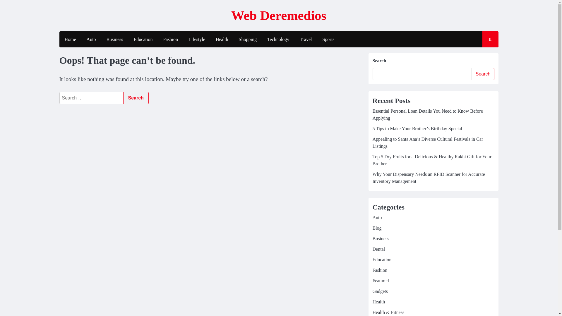 This screenshot has width=562, height=316. I want to click on Lifestyle, so click(197, 39).